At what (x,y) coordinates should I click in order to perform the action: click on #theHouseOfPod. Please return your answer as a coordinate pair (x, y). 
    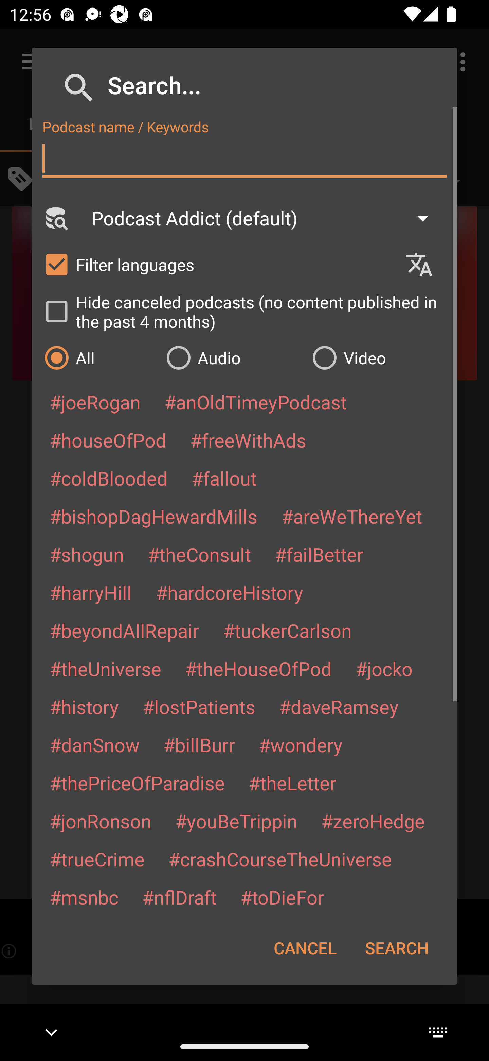
    Looking at the image, I should click on (258, 669).